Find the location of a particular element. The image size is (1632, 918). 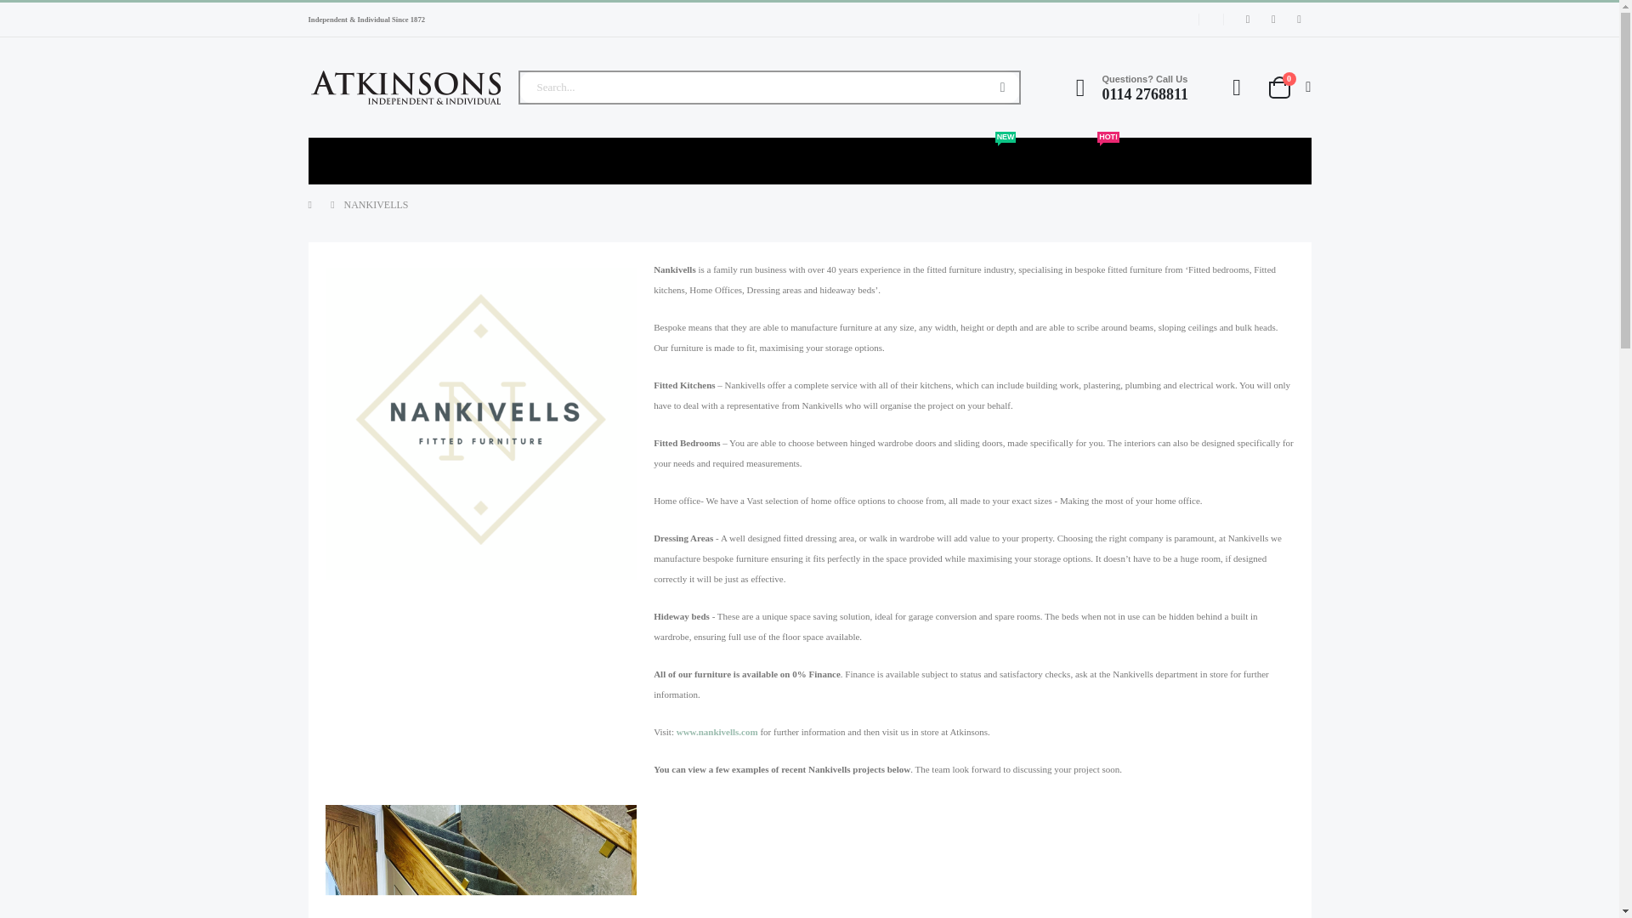

Facebook is located at coordinates (1248, 19).